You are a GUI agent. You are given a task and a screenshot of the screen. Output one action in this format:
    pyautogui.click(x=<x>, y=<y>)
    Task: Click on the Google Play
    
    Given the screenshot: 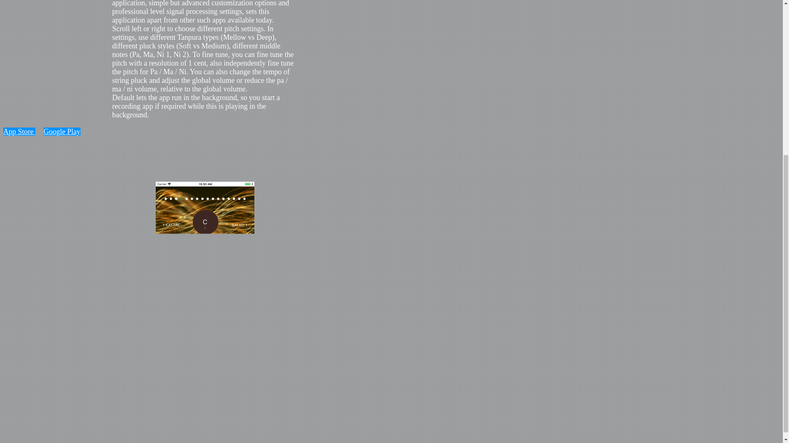 What is the action you would take?
    pyautogui.click(x=62, y=131)
    